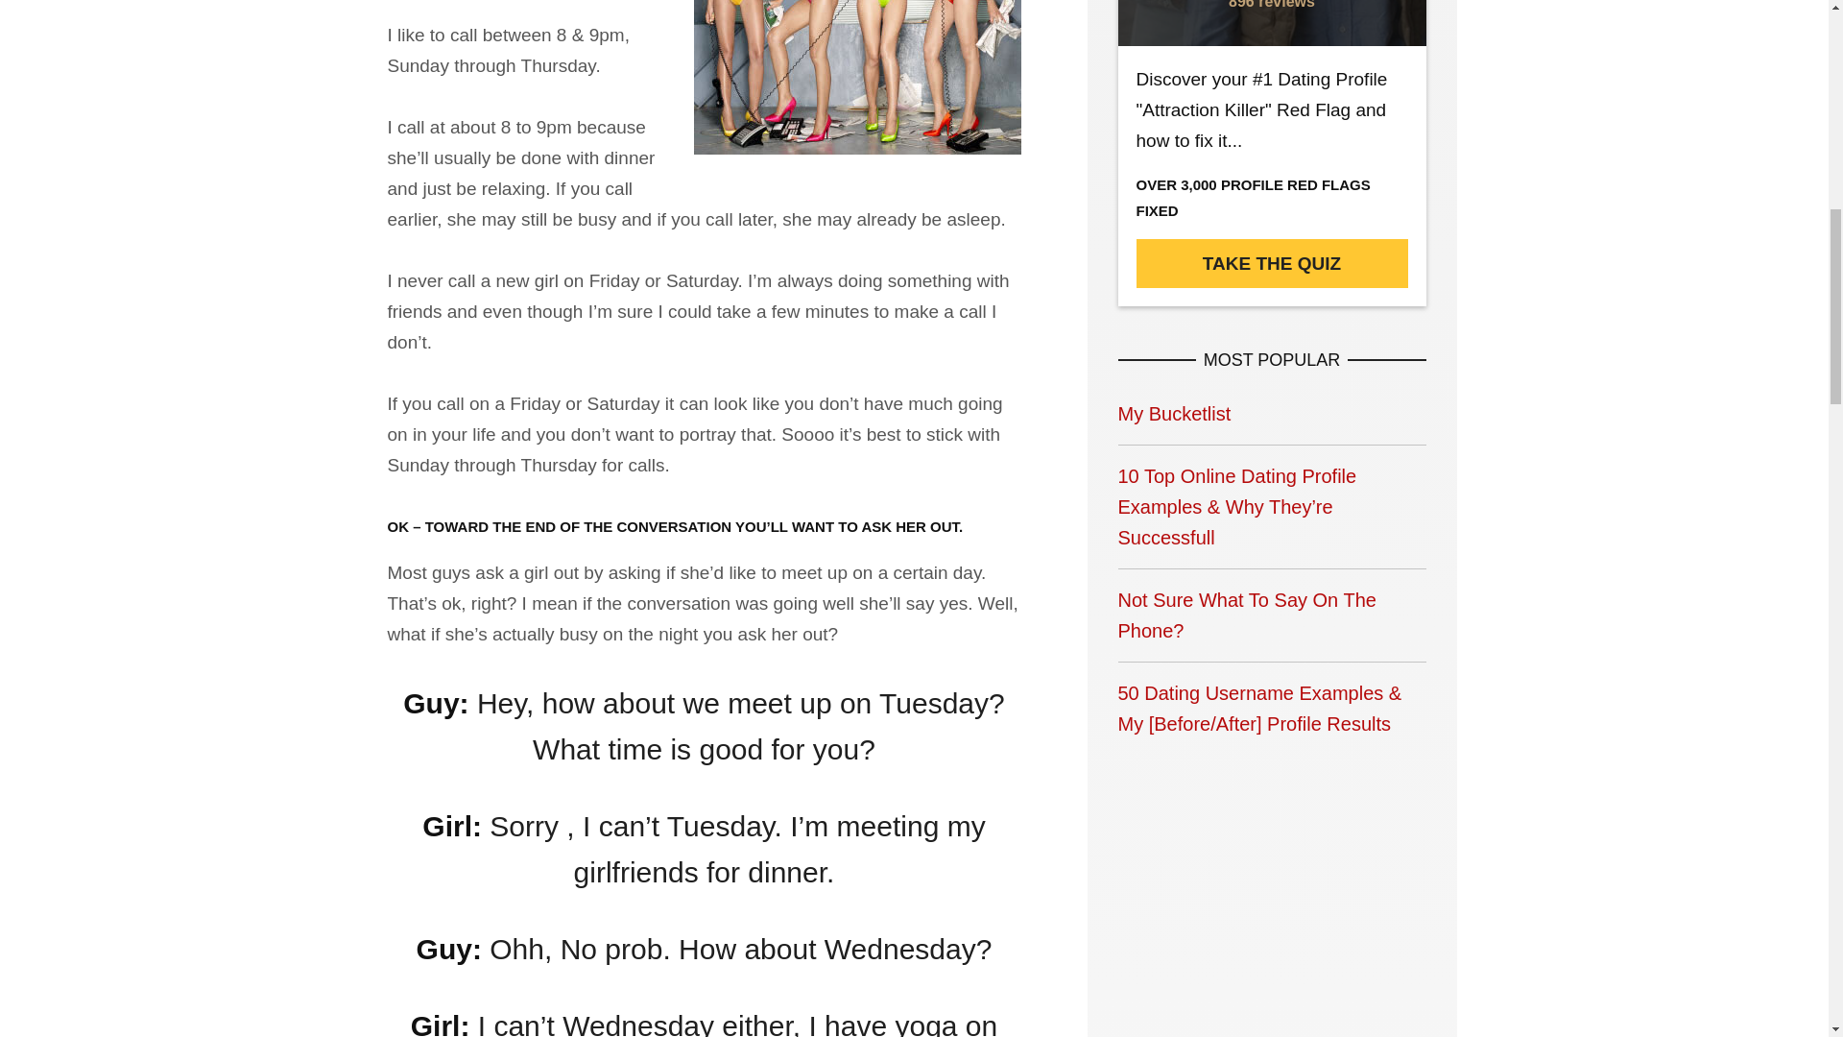 This screenshot has height=1037, width=1843. Describe the element at coordinates (1272, 263) in the screenshot. I see `TAKE THE QUIZ` at that location.